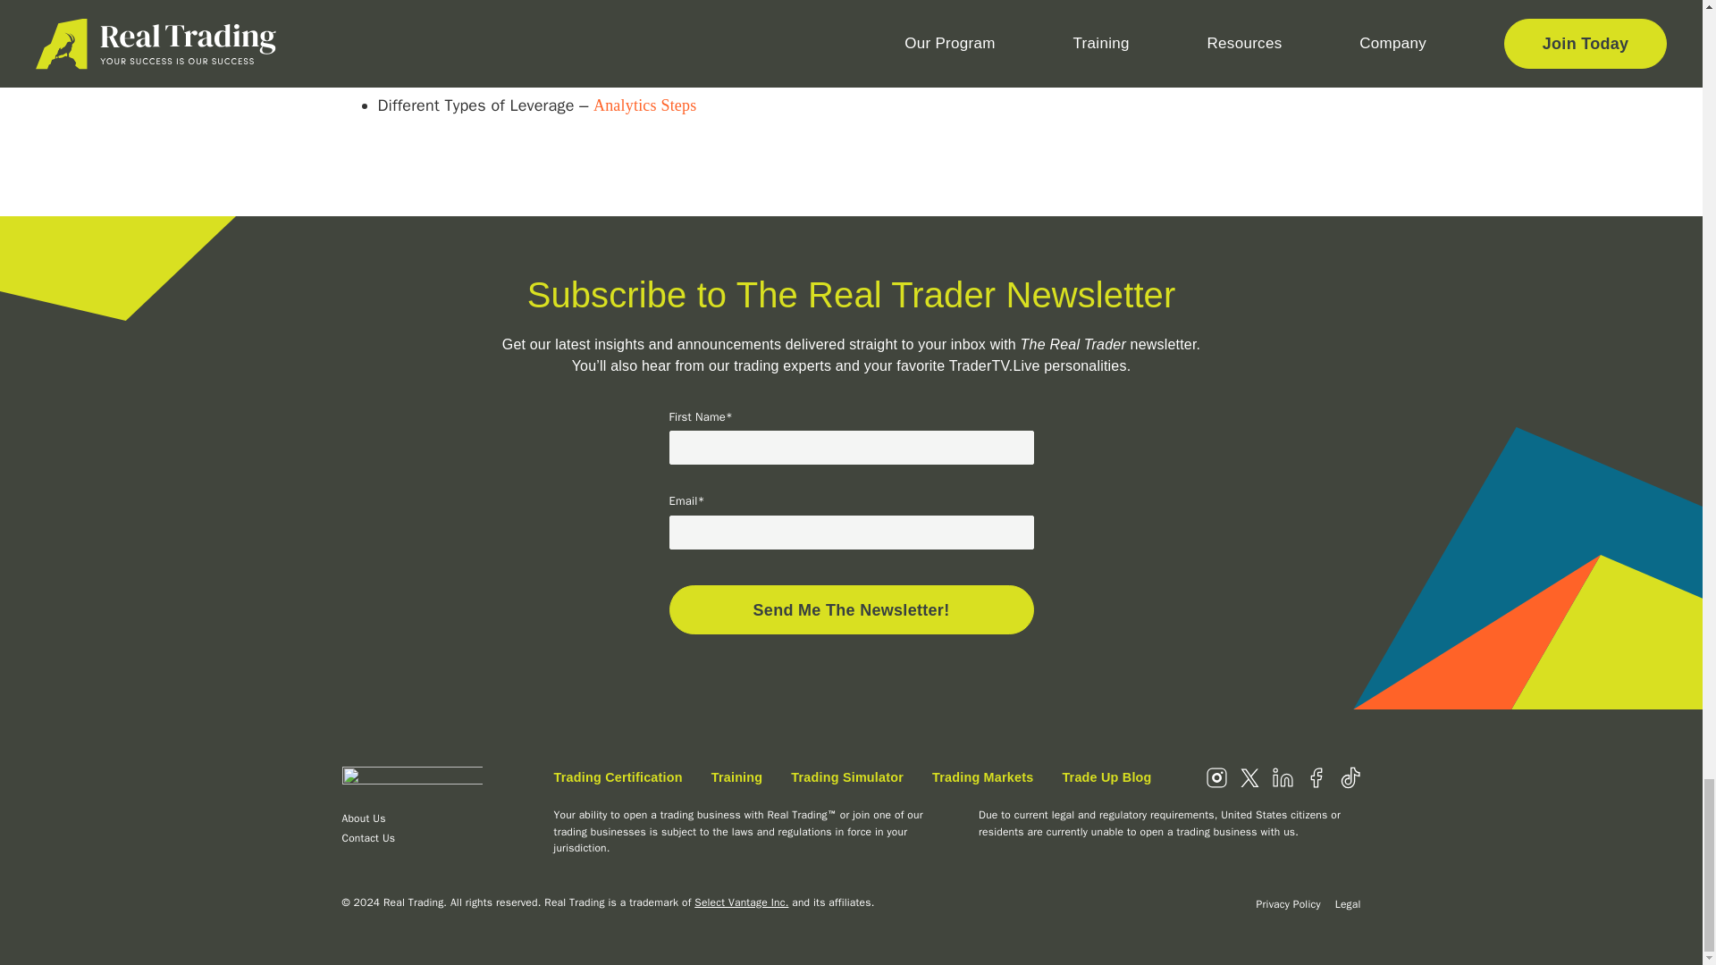  Describe the element at coordinates (851, 609) in the screenshot. I see `Send Me The Newsletter!` at that location.